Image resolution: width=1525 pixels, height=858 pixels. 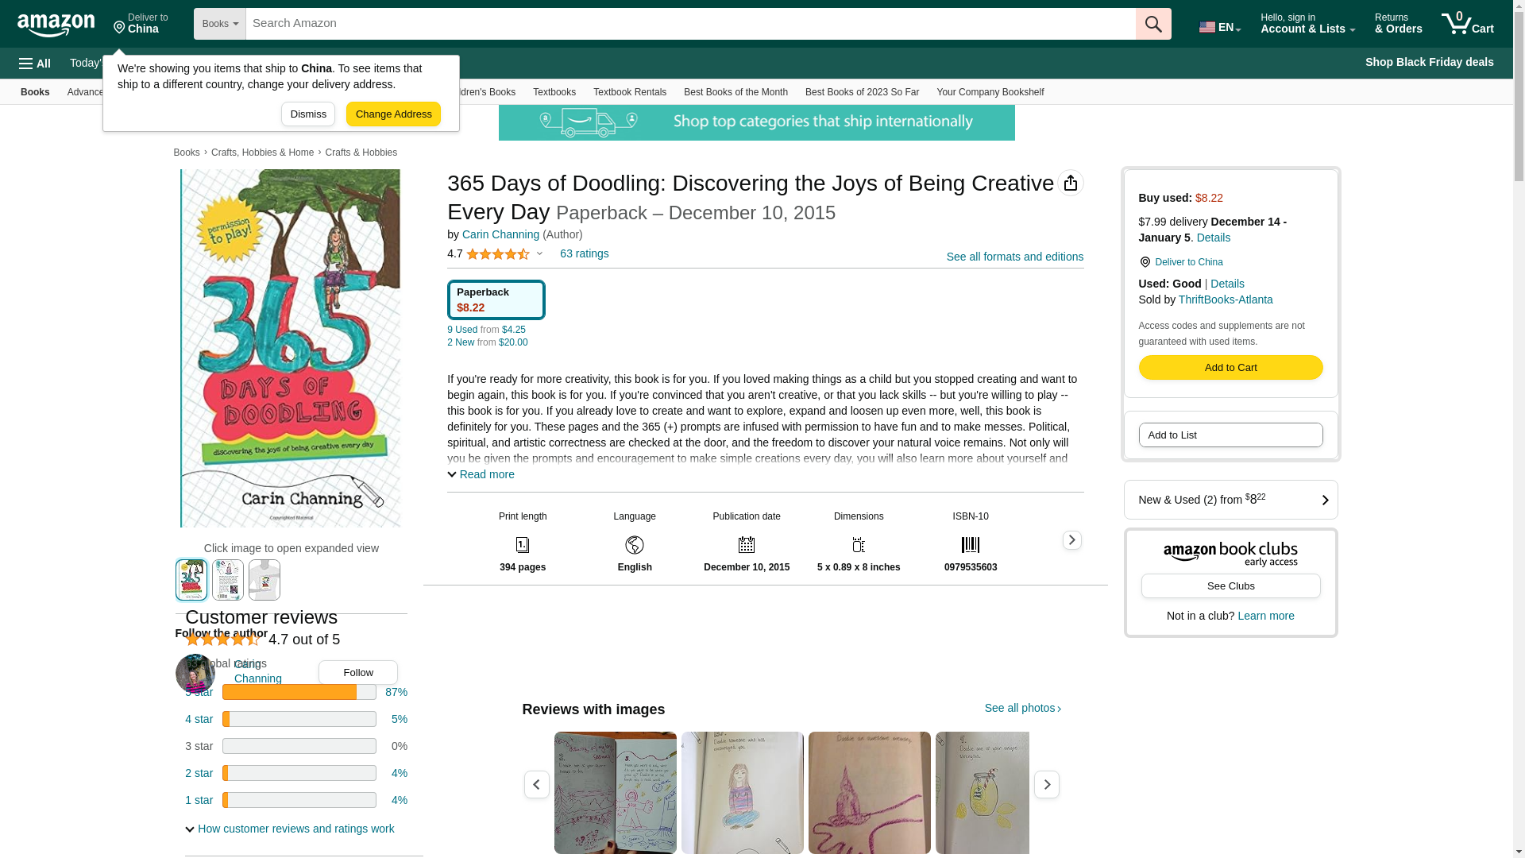 I want to click on Details, so click(x=1228, y=284).